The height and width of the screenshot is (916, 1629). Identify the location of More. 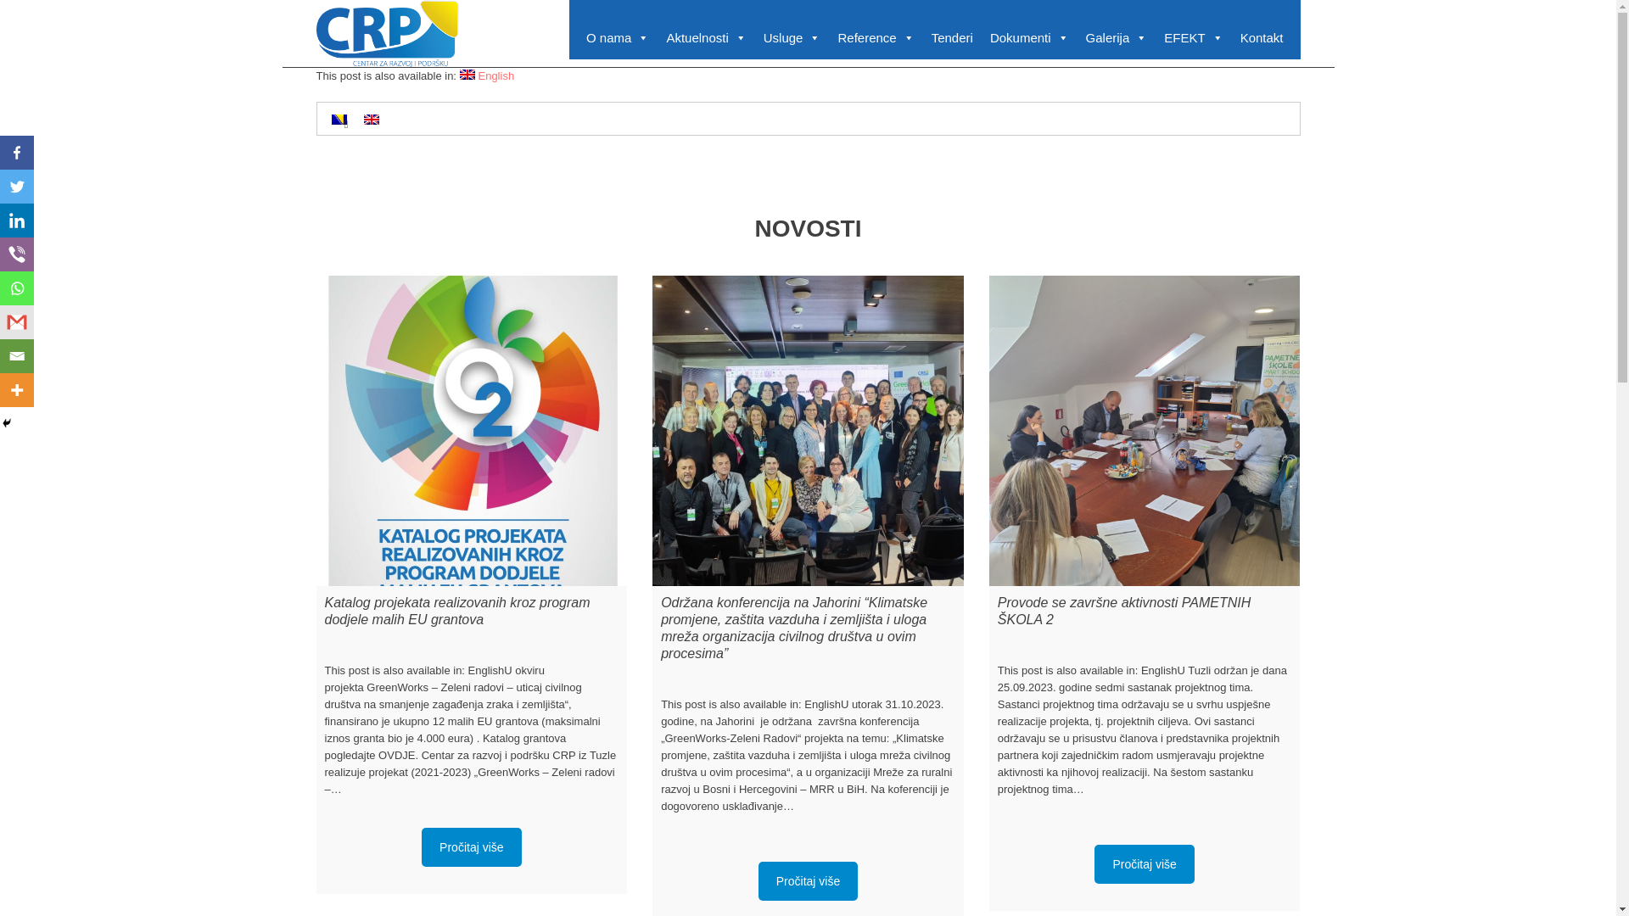
(17, 390).